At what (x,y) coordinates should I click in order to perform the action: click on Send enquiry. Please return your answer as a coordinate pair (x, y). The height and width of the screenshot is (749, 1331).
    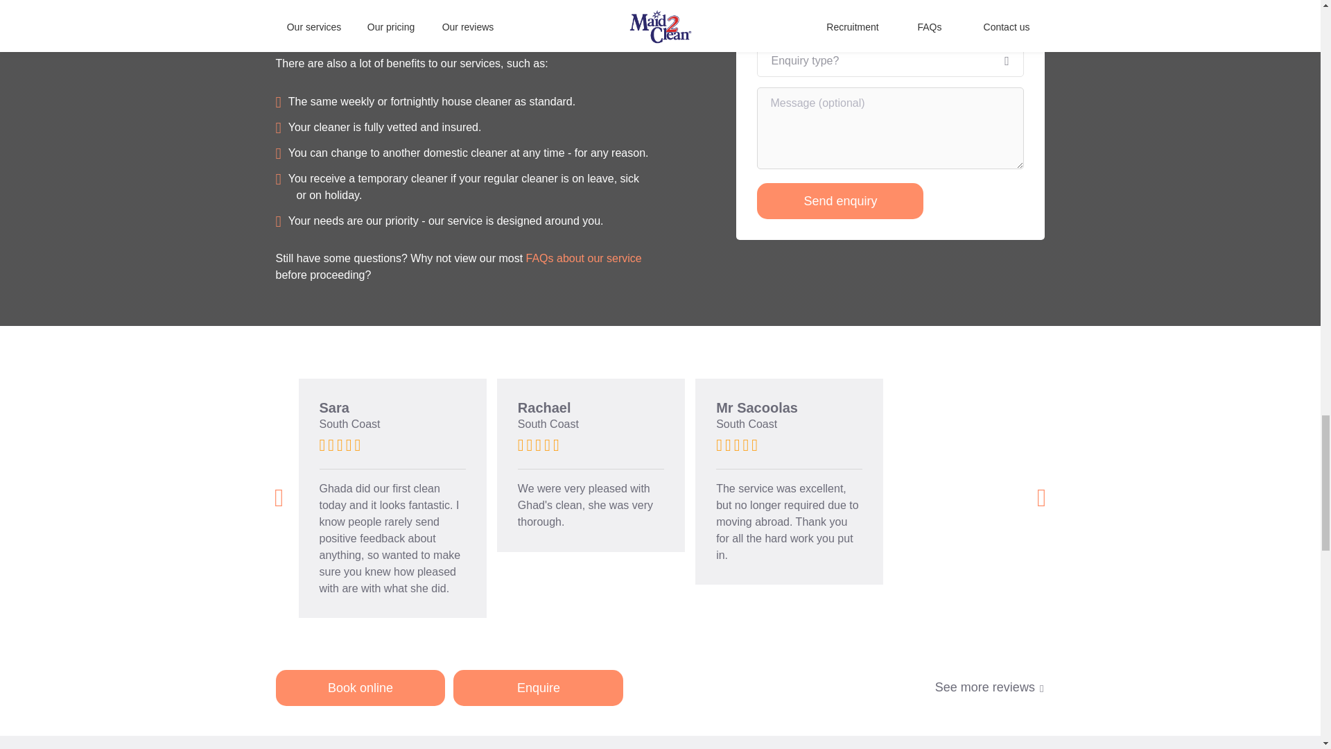
    Looking at the image, I should click on (840, 201).